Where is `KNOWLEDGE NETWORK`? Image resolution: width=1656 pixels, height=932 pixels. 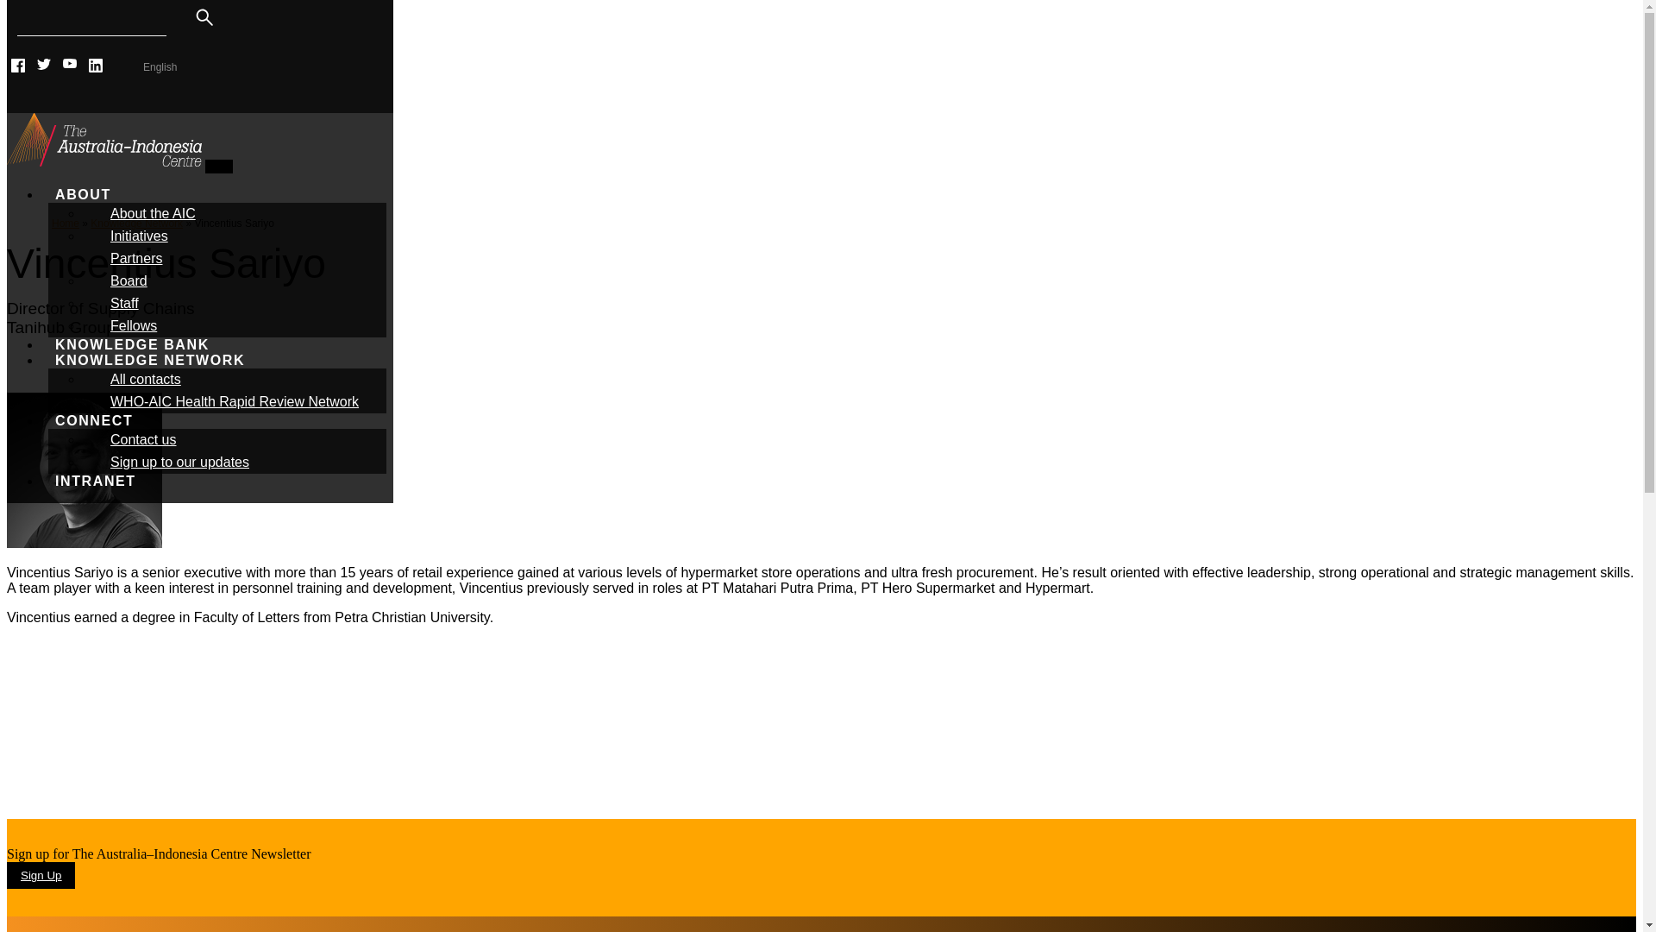
KNOWLEDGE NETWORK is located at coordinates (149, 362).